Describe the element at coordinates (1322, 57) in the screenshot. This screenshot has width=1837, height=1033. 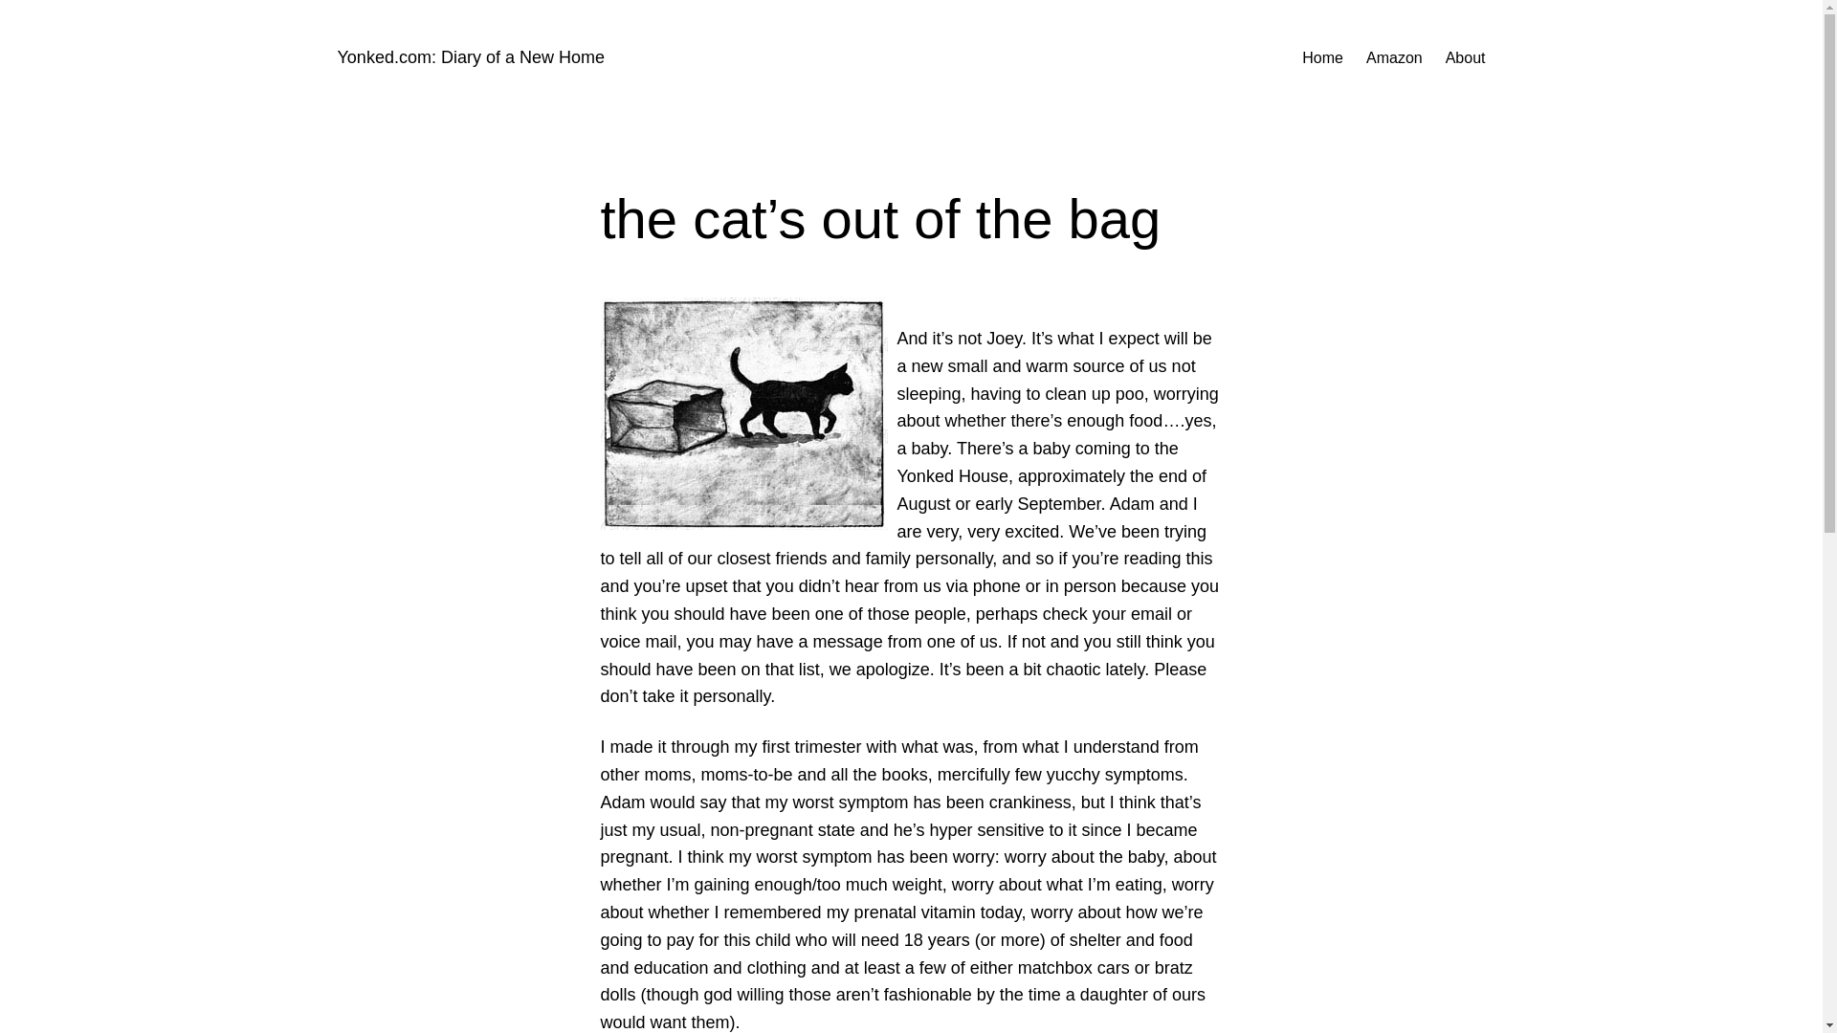
I see `Home` at that location.